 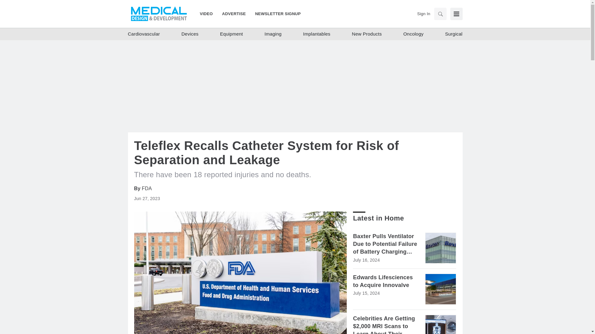 What do you see at coordinates (209, 14) in the screenshot?
I see `VIDEO` at bounding box center [209, 14].